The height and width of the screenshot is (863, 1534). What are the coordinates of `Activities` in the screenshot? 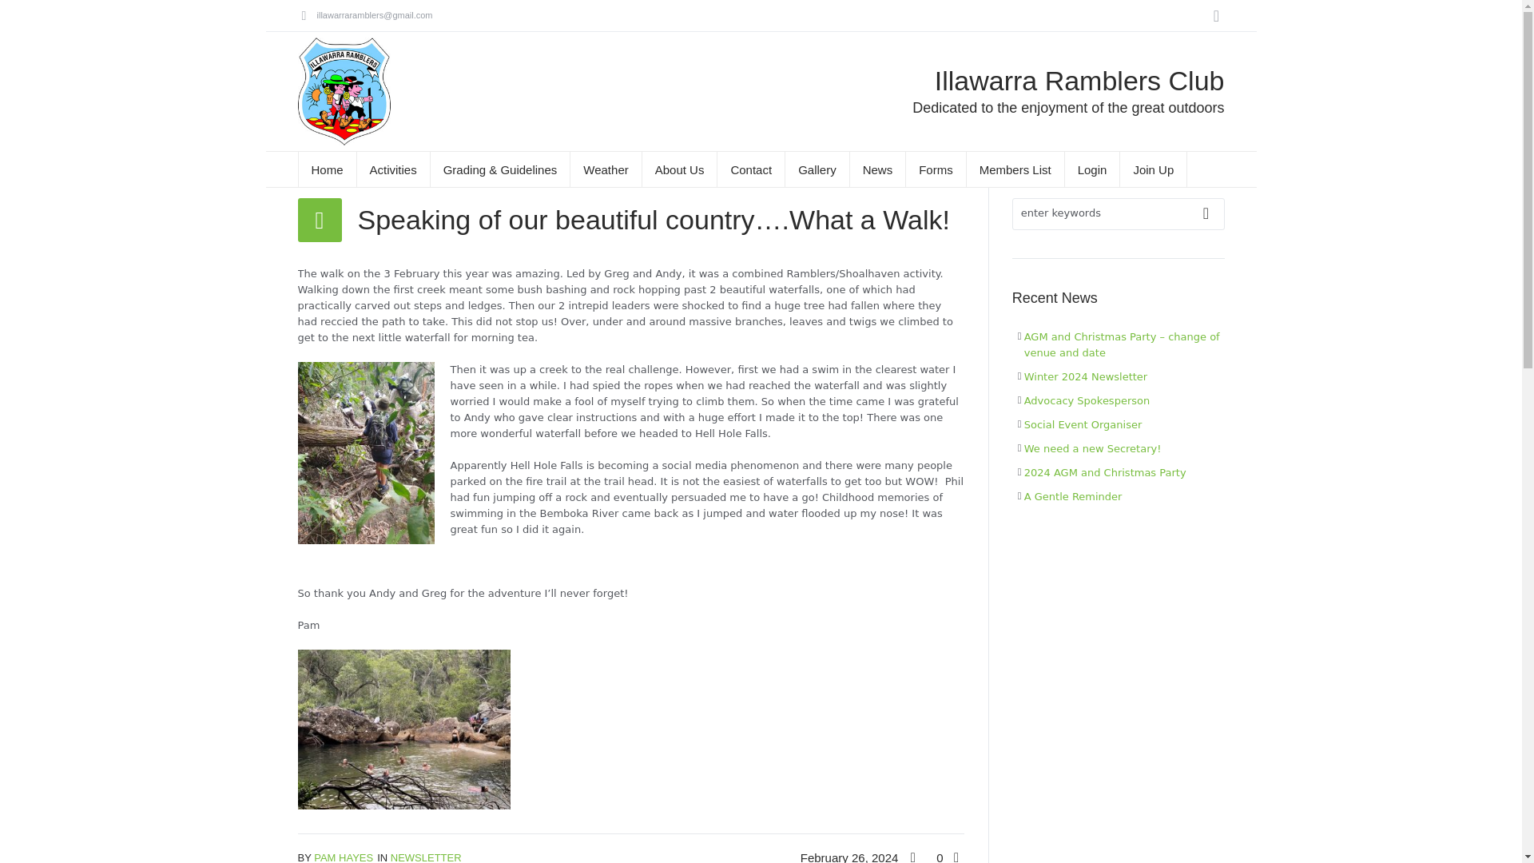 It's located at (394, 169).